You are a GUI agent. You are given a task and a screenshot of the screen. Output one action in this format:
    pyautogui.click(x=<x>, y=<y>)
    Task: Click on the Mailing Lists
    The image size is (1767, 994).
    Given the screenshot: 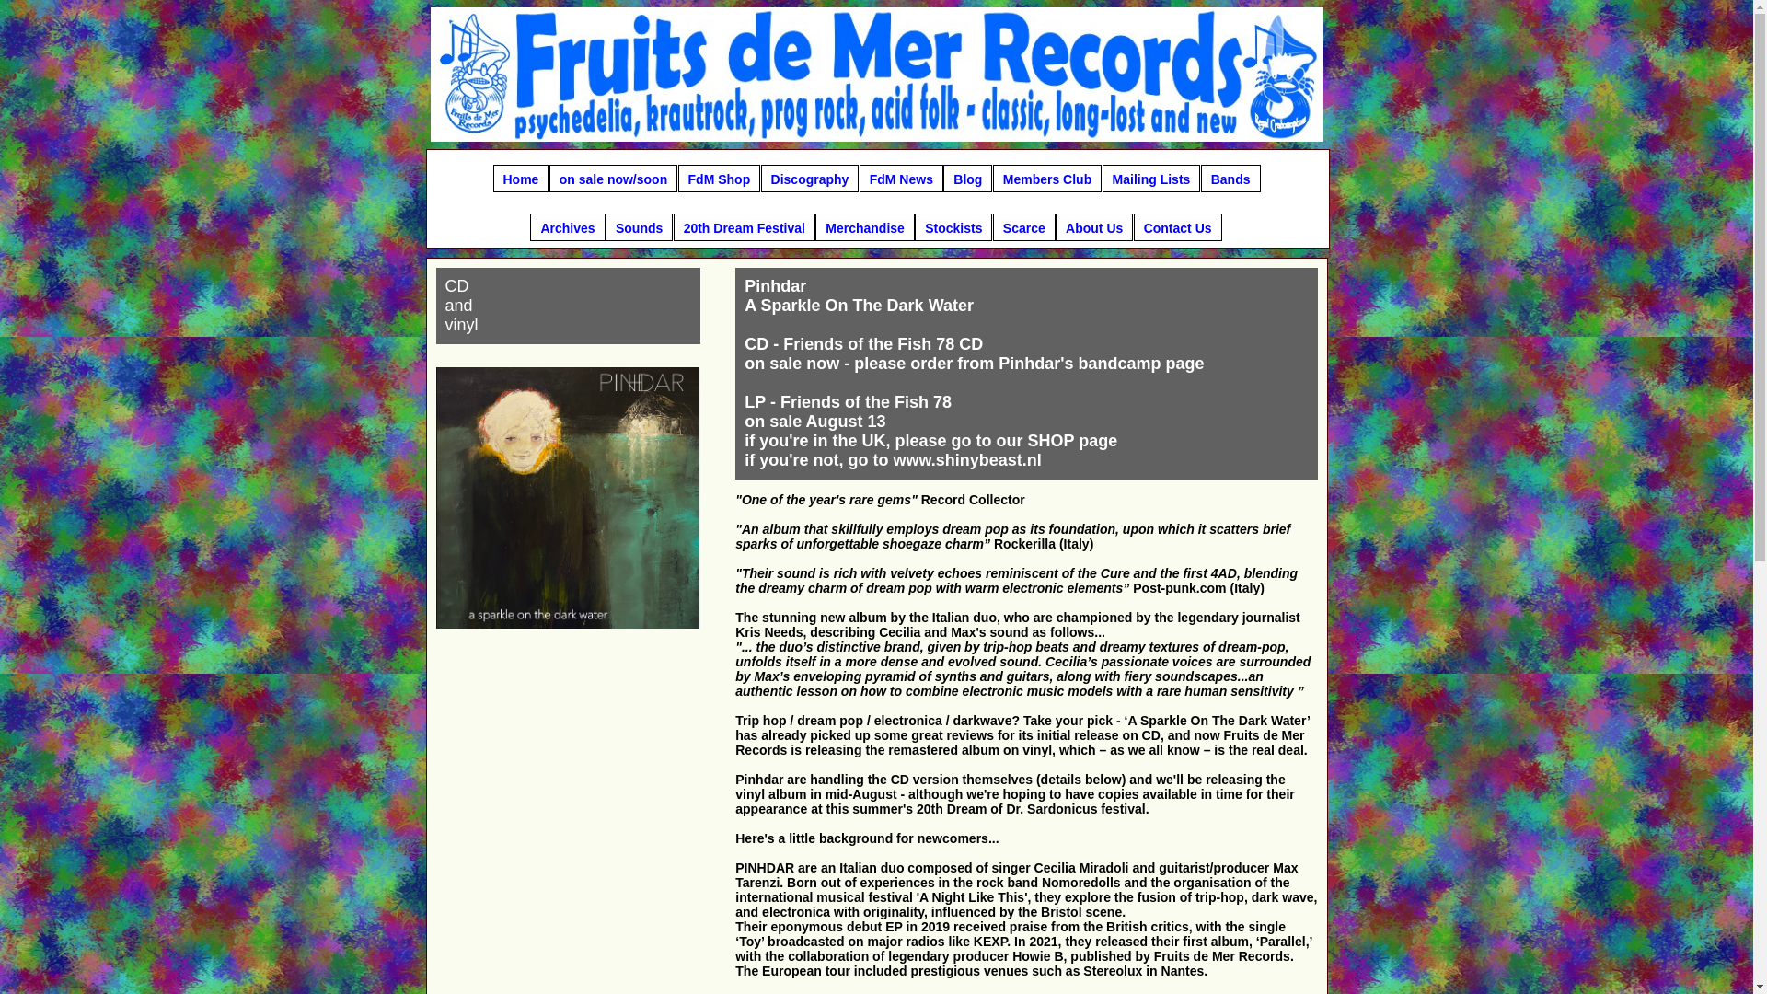 What is the action you would take?
    pyautogui.click(x=1152, y=179)
    